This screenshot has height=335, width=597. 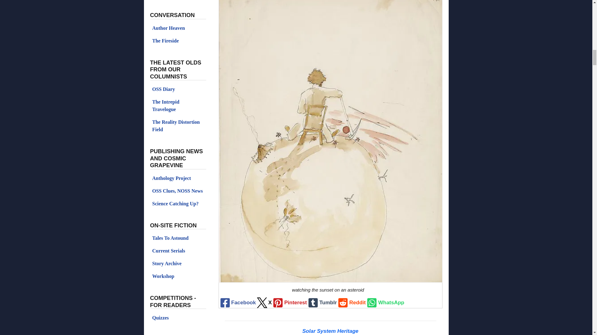 I want to click on Facebook, so click(x=238, y=303).